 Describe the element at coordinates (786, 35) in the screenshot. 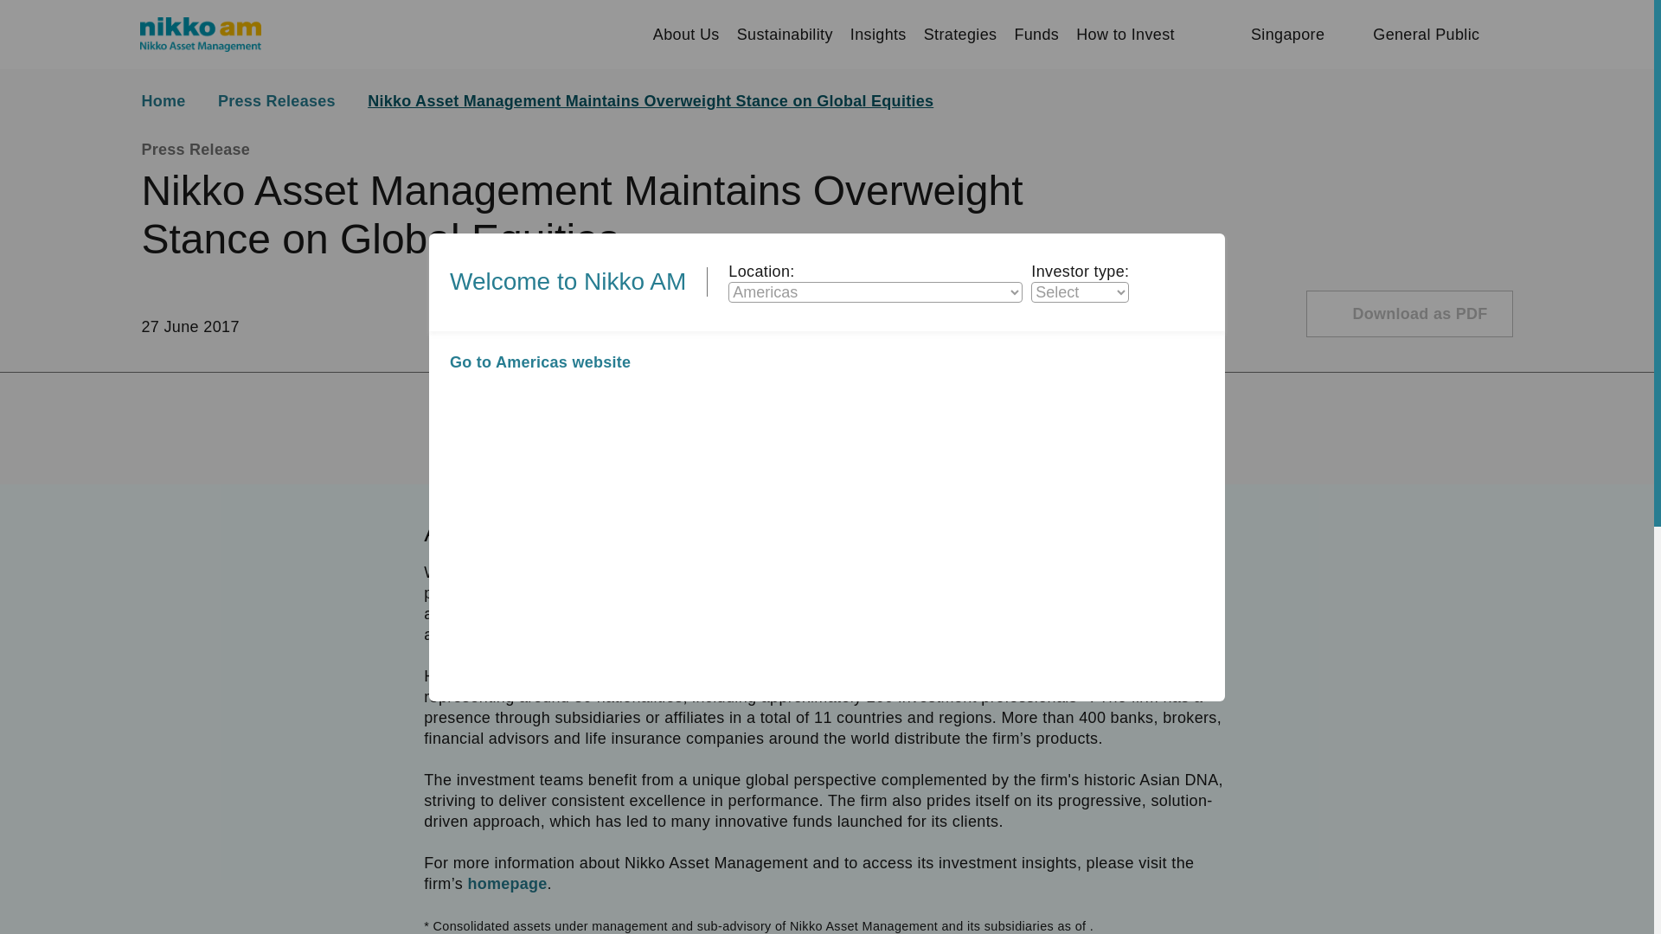

I see `Sustainability` at that location.